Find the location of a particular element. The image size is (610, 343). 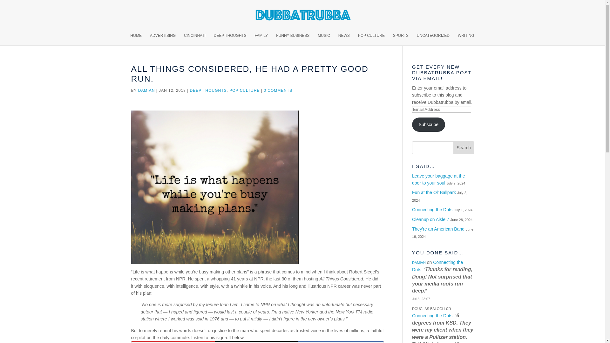

CINCINNATI is located at coordinates (195, 39).